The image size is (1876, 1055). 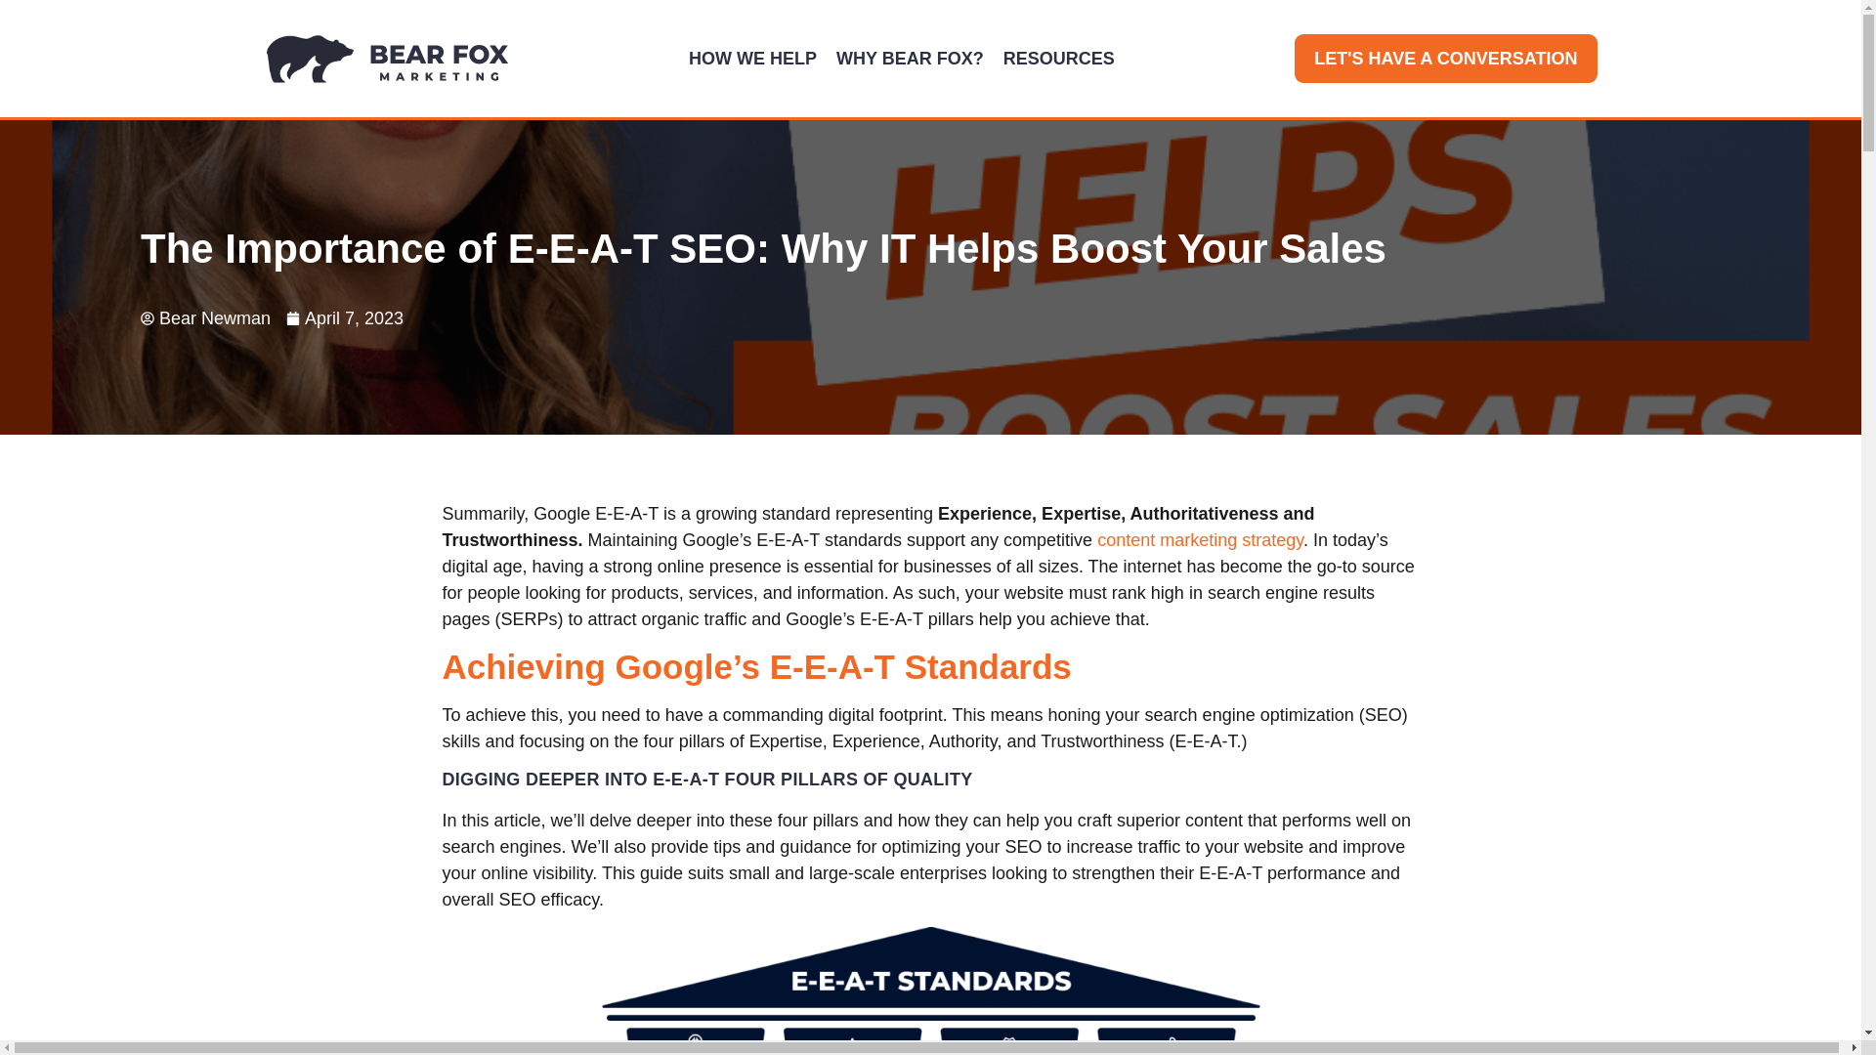 What do you see at coordinates (752, 59) in the screenshot?
I see `HOW WE HELP` at bounding box center [752, 59].